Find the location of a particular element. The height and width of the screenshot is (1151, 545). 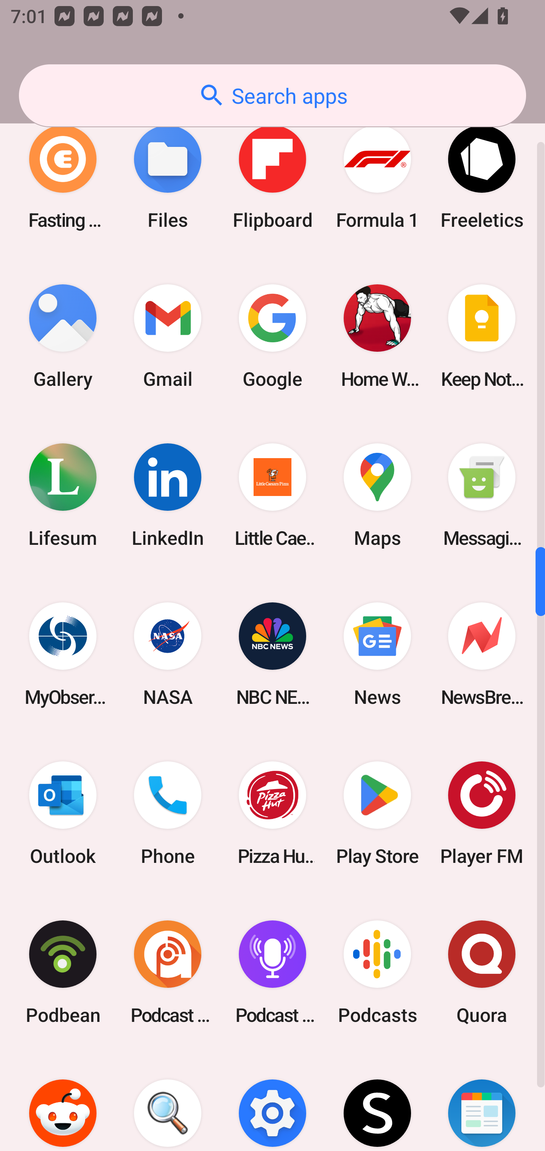

Podbean is located at coordinates (63, 972).